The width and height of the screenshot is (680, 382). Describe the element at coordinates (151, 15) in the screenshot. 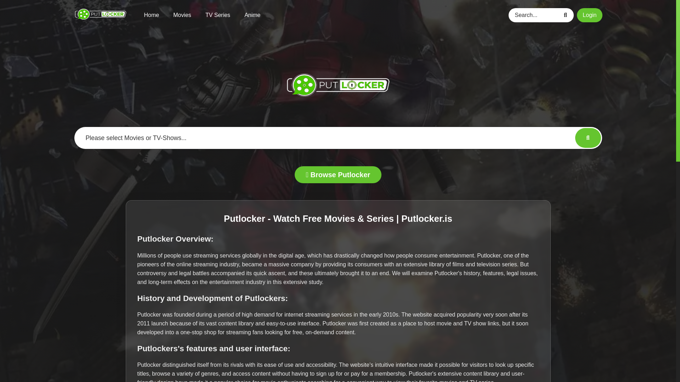

I see `Home` at that location.